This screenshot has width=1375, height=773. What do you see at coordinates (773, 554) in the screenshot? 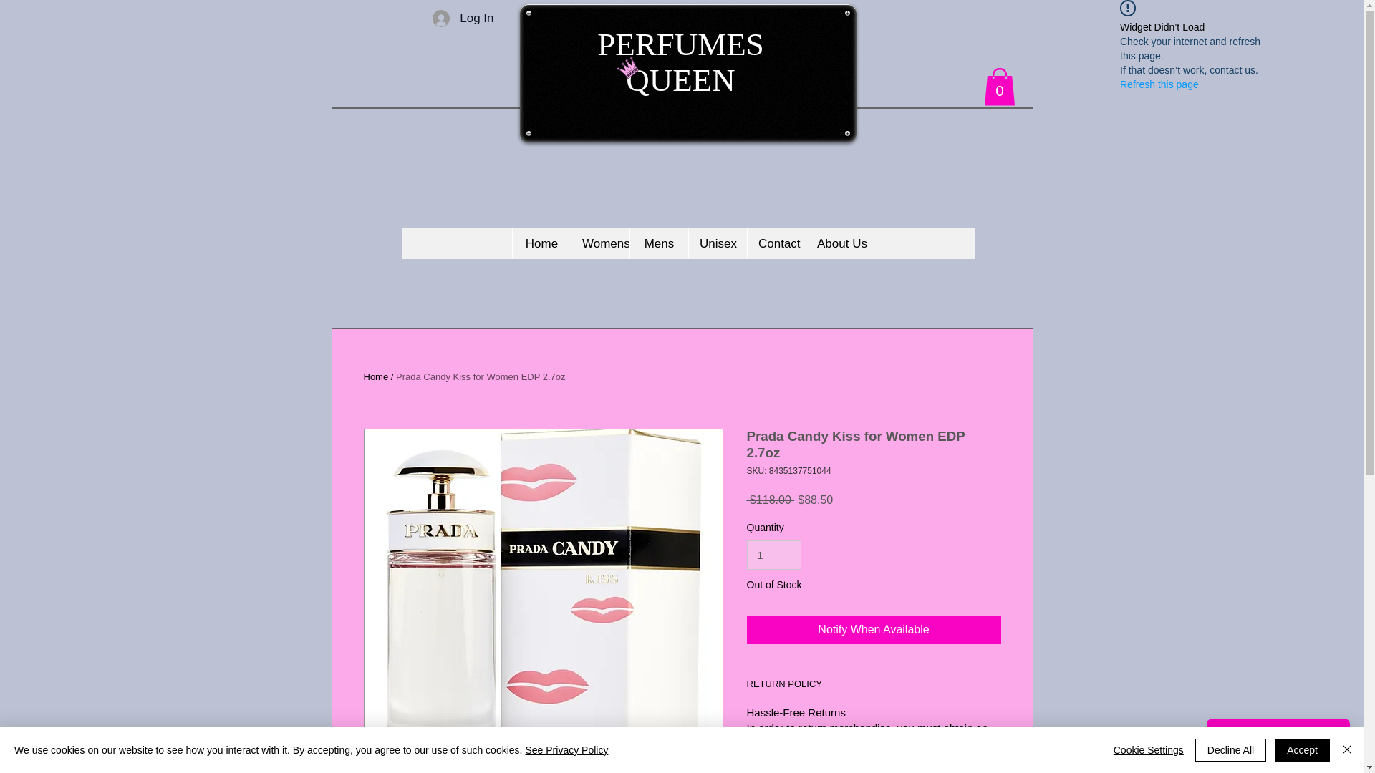
I see `1` at bounding box center [773, 554].